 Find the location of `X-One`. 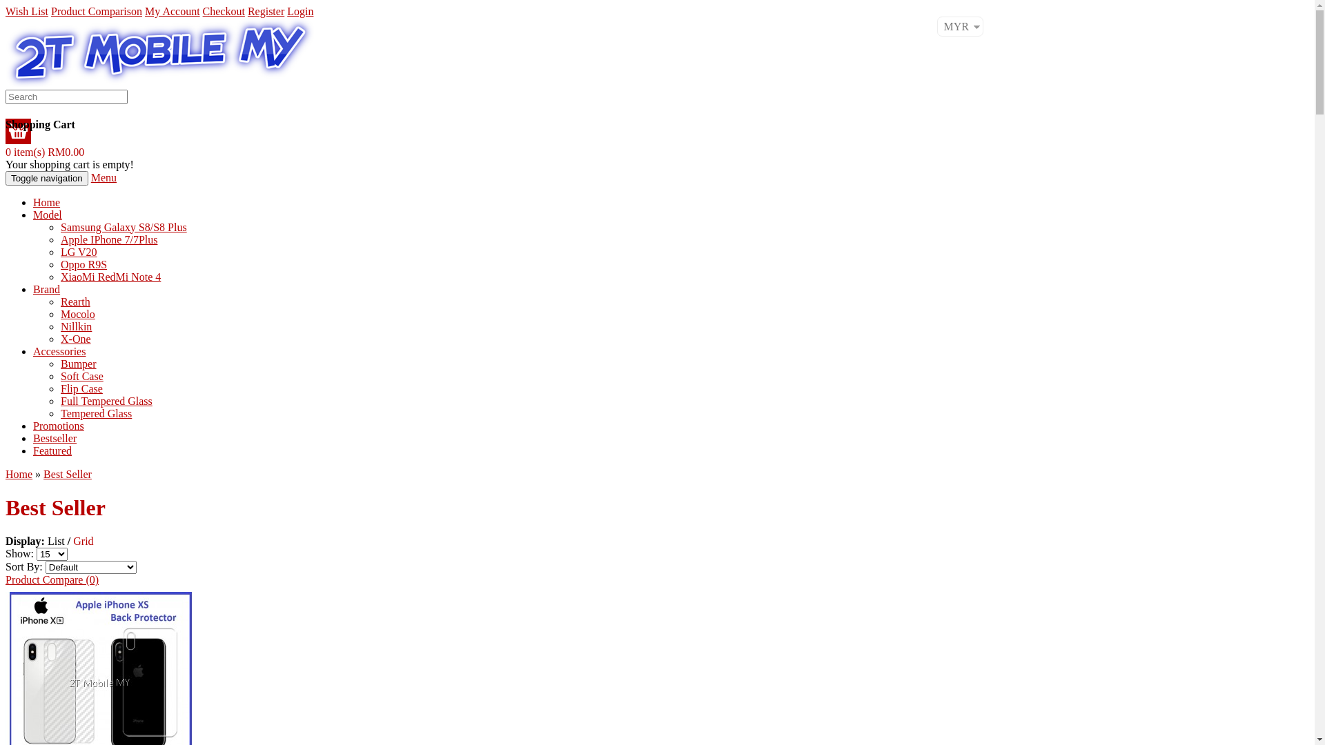

X-One is located at coordinates (76, 339).